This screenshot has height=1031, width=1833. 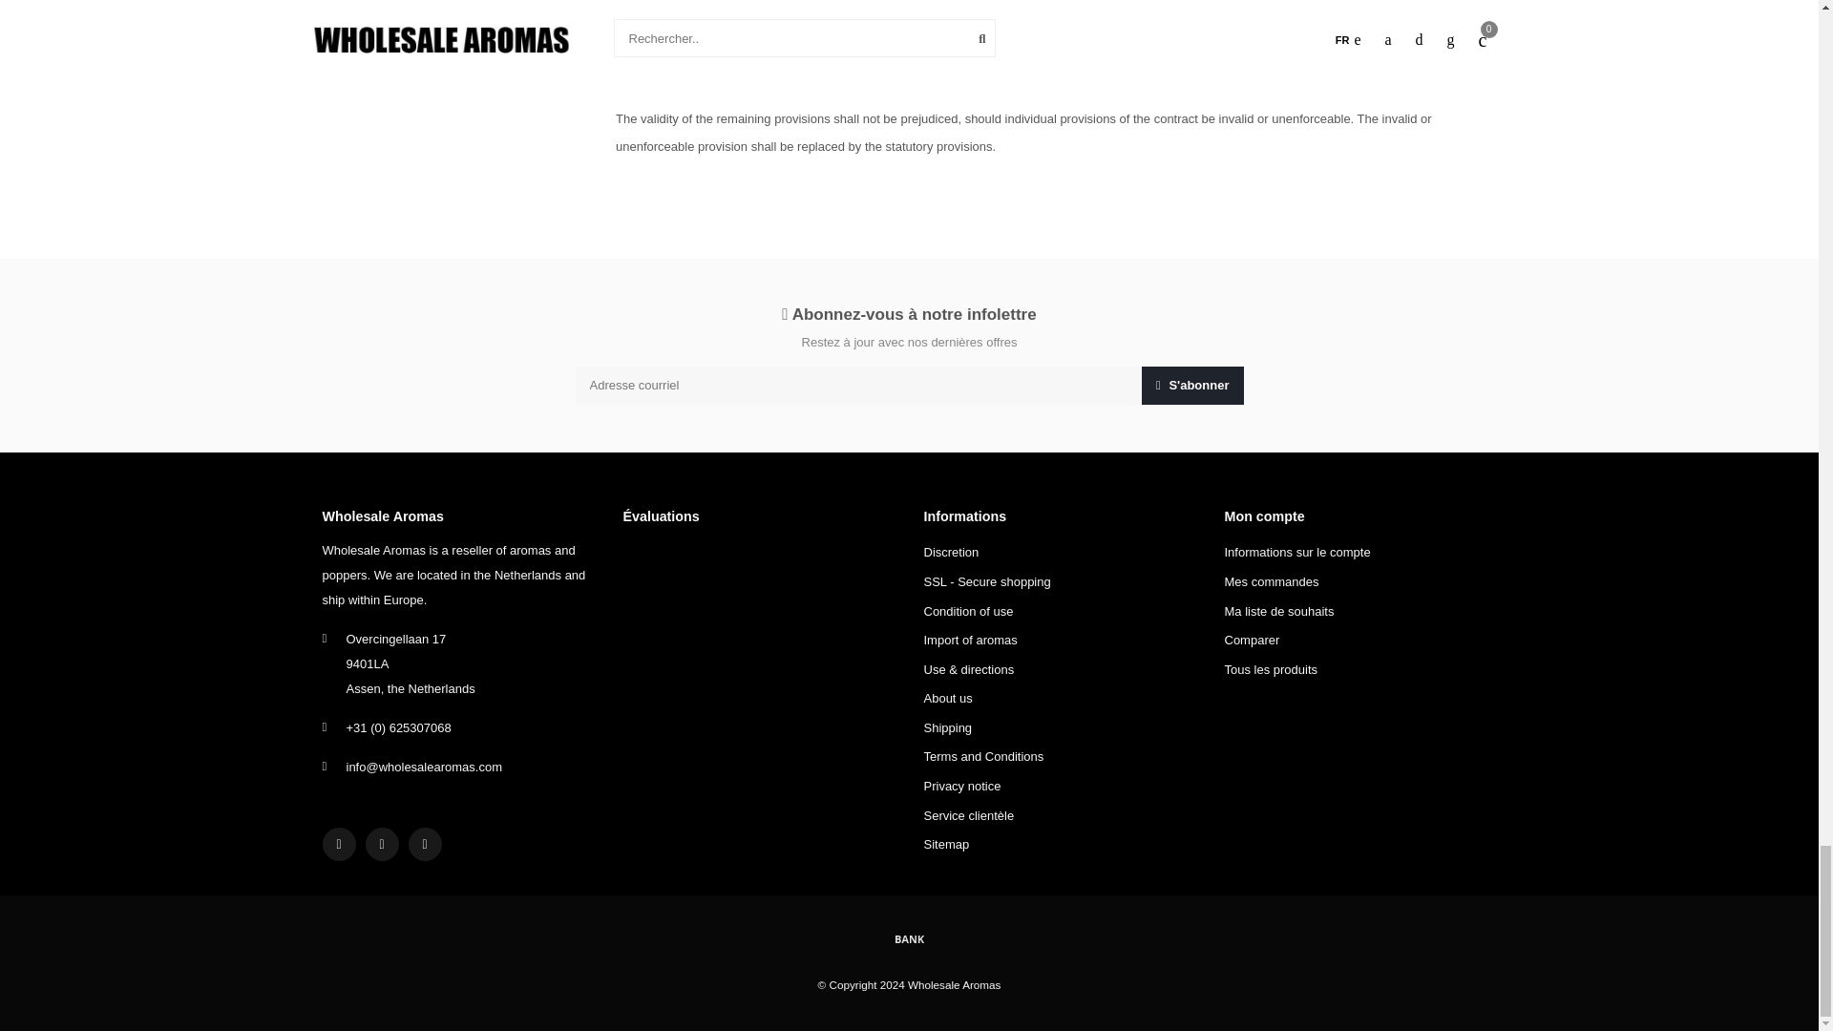 What do you see at coordinates (951, 553) in the screenshot?
I see `Discretion` at bounding box center [951, 553].